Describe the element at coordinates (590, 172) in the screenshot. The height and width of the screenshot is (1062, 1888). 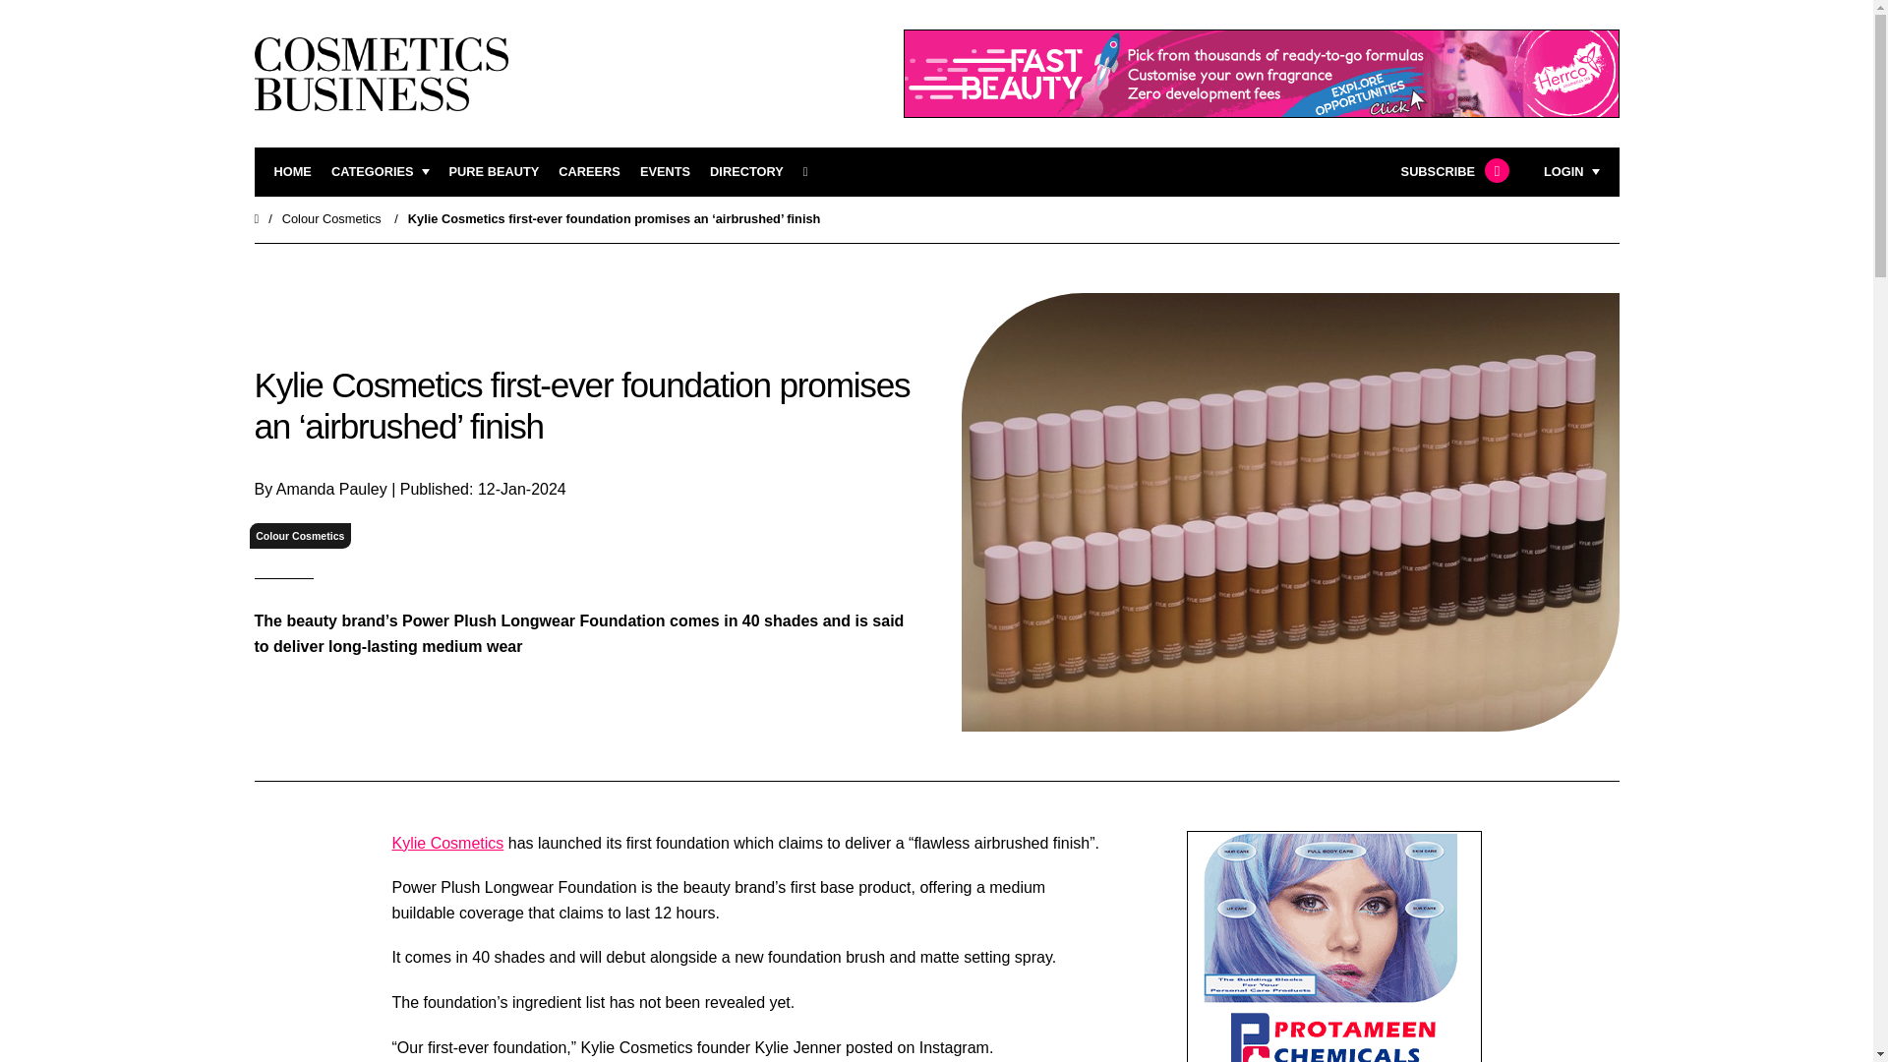
I see `CAREERS` at that location.